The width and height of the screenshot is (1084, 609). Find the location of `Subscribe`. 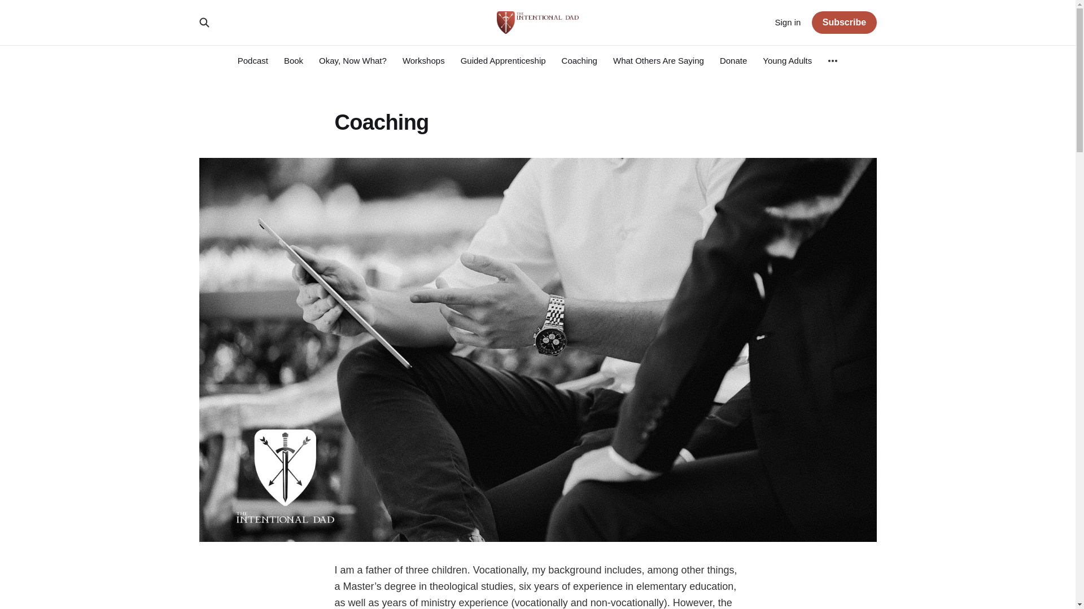

Subscribe is located at coordinates (843, 23).